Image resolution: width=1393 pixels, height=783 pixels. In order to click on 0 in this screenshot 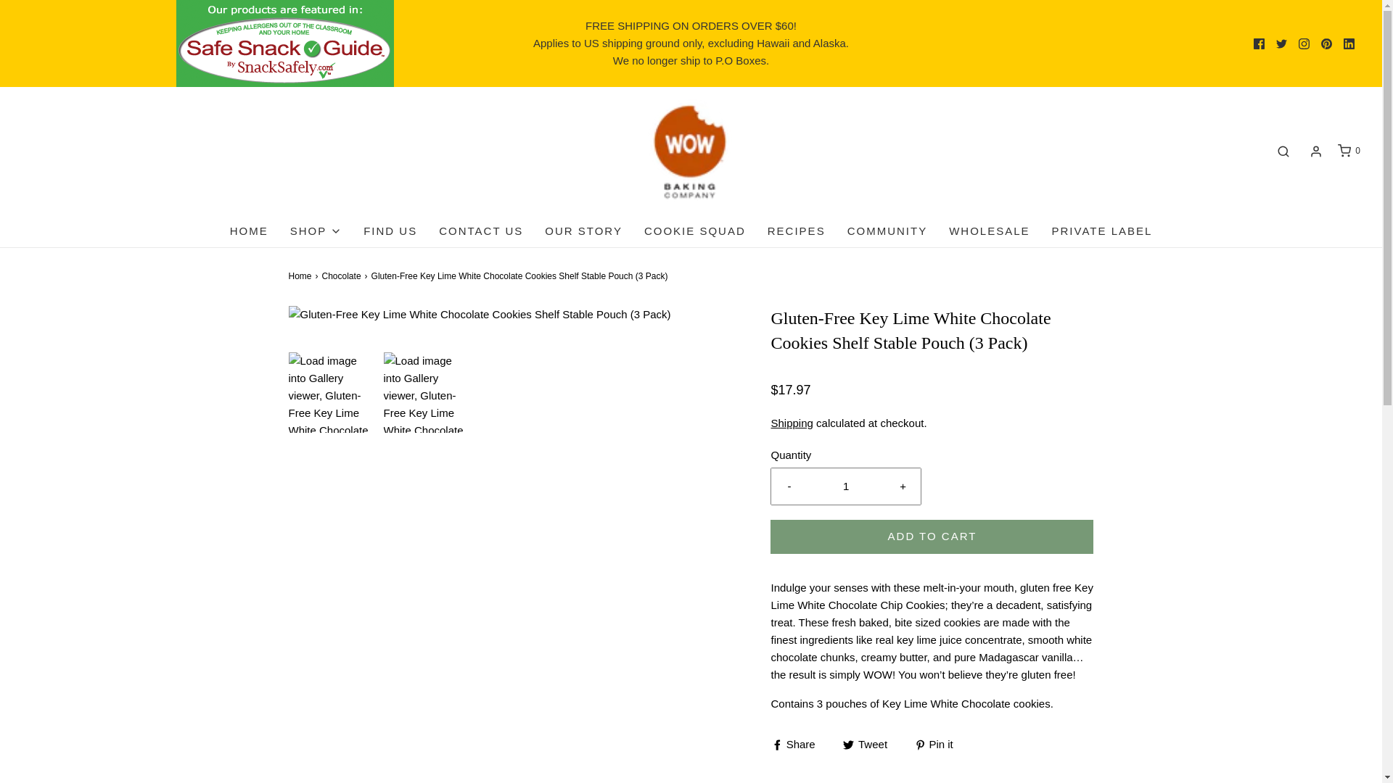, I will do `click(1348, 151)`.